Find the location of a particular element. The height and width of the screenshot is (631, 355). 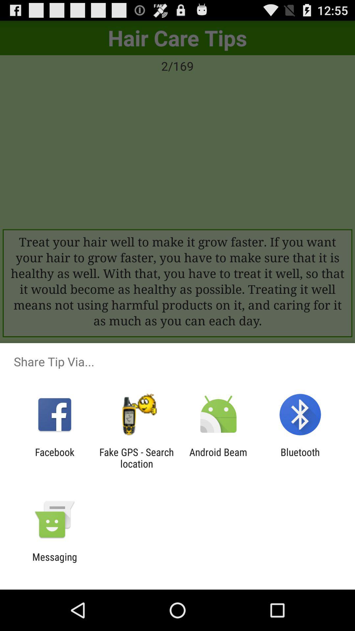

swipe until the facebook app is located at coordinates (55, 458).